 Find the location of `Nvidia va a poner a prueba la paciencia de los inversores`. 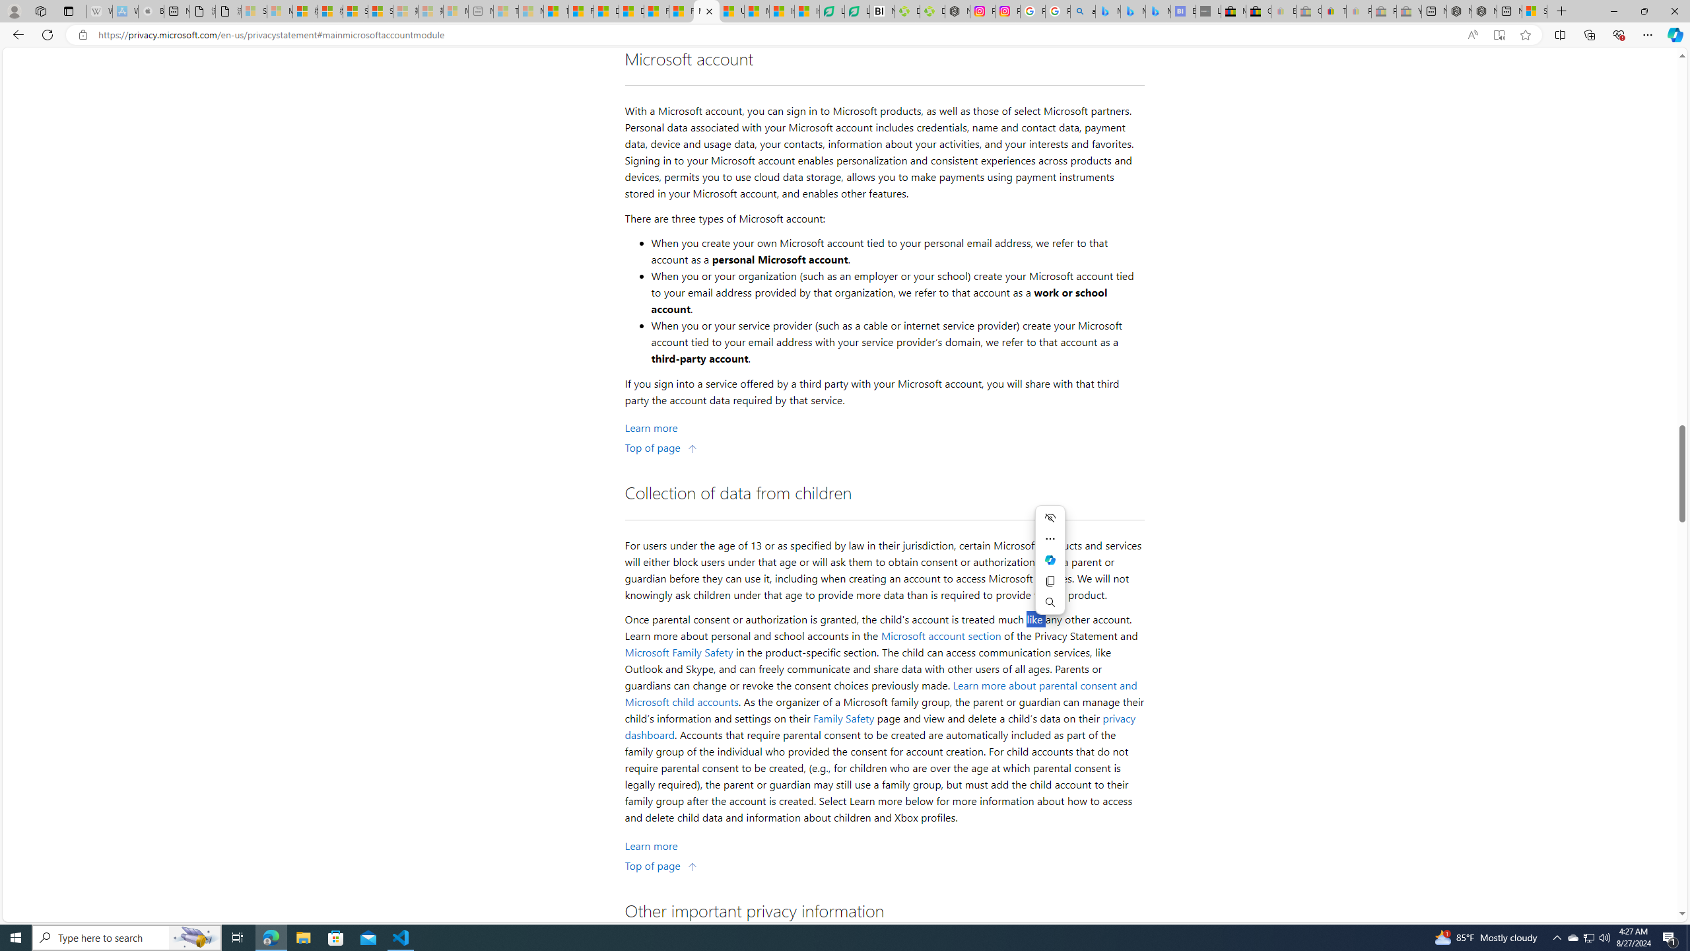

Nvidia va a poner a prueba la paciencia de los inversores is located at coordinates (882, 11).